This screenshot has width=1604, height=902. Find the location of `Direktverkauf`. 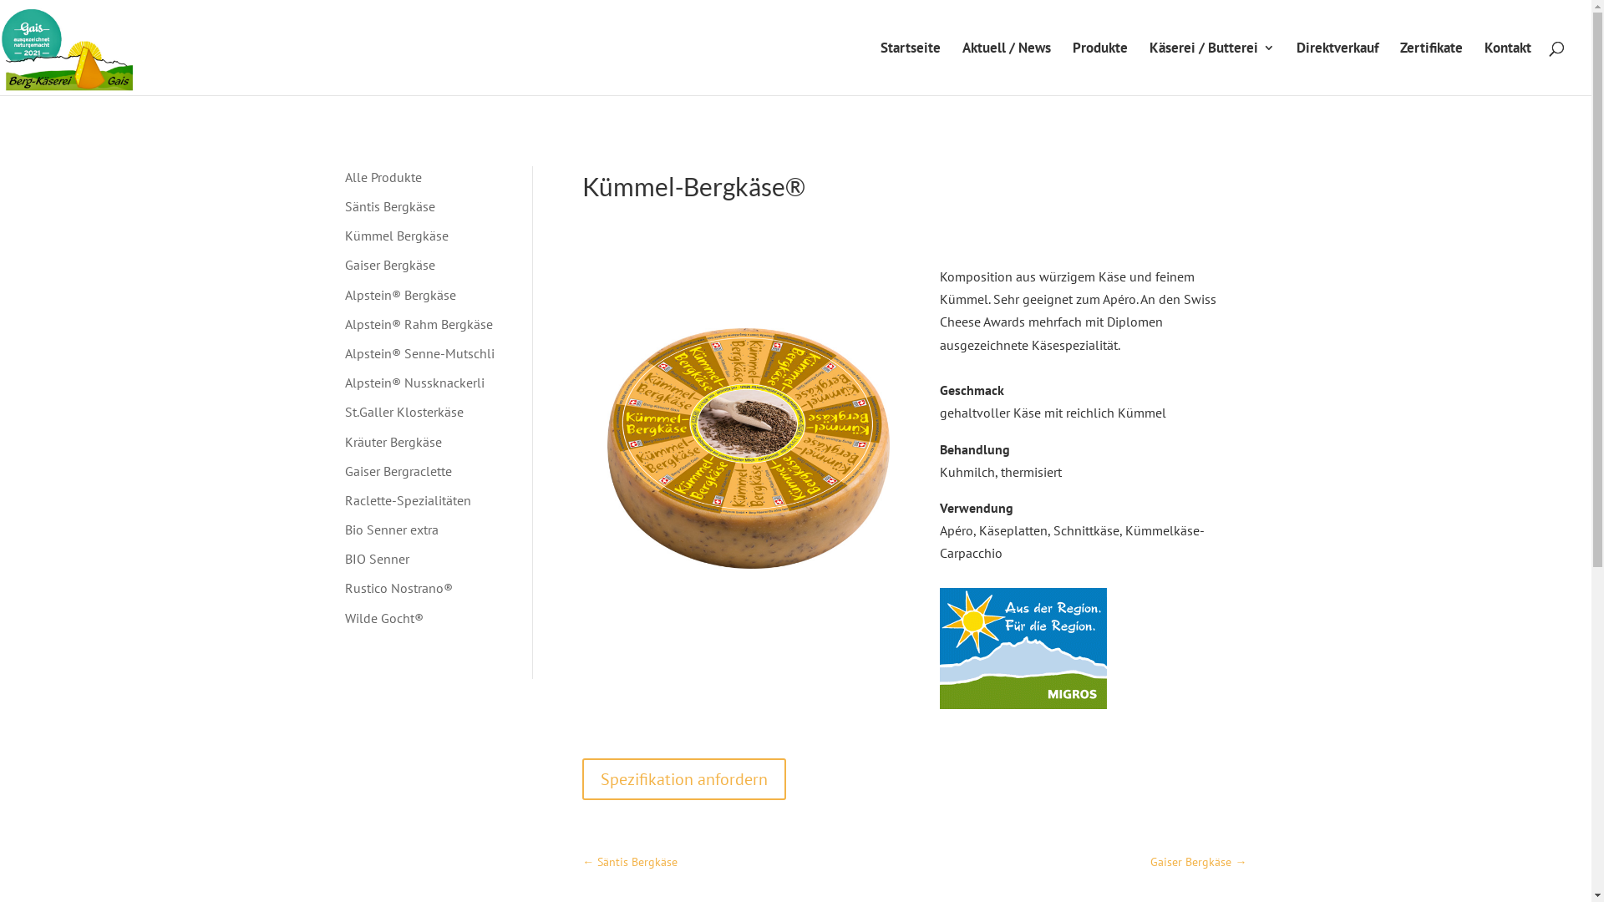

Direktverkauf is located at coordinates (1338, 68).